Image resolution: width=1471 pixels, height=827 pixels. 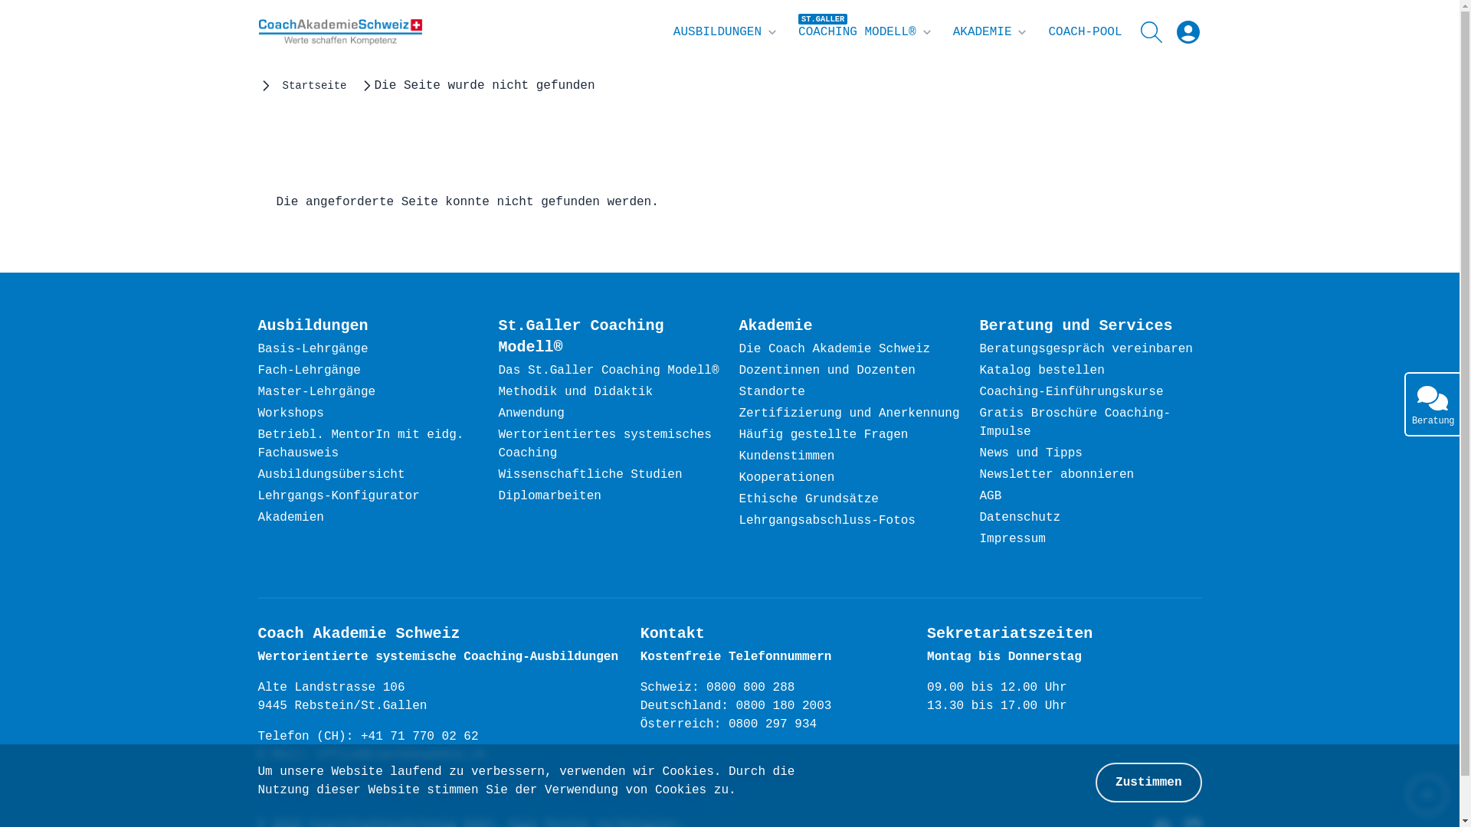 I want to click on Dozentinnen und Dozenten, so click(x=827, y=371).